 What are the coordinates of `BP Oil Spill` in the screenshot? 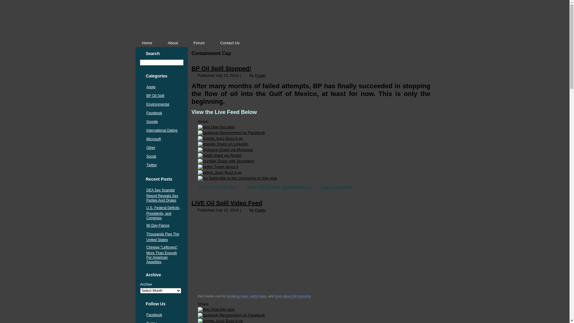 It's located at (270, 187).